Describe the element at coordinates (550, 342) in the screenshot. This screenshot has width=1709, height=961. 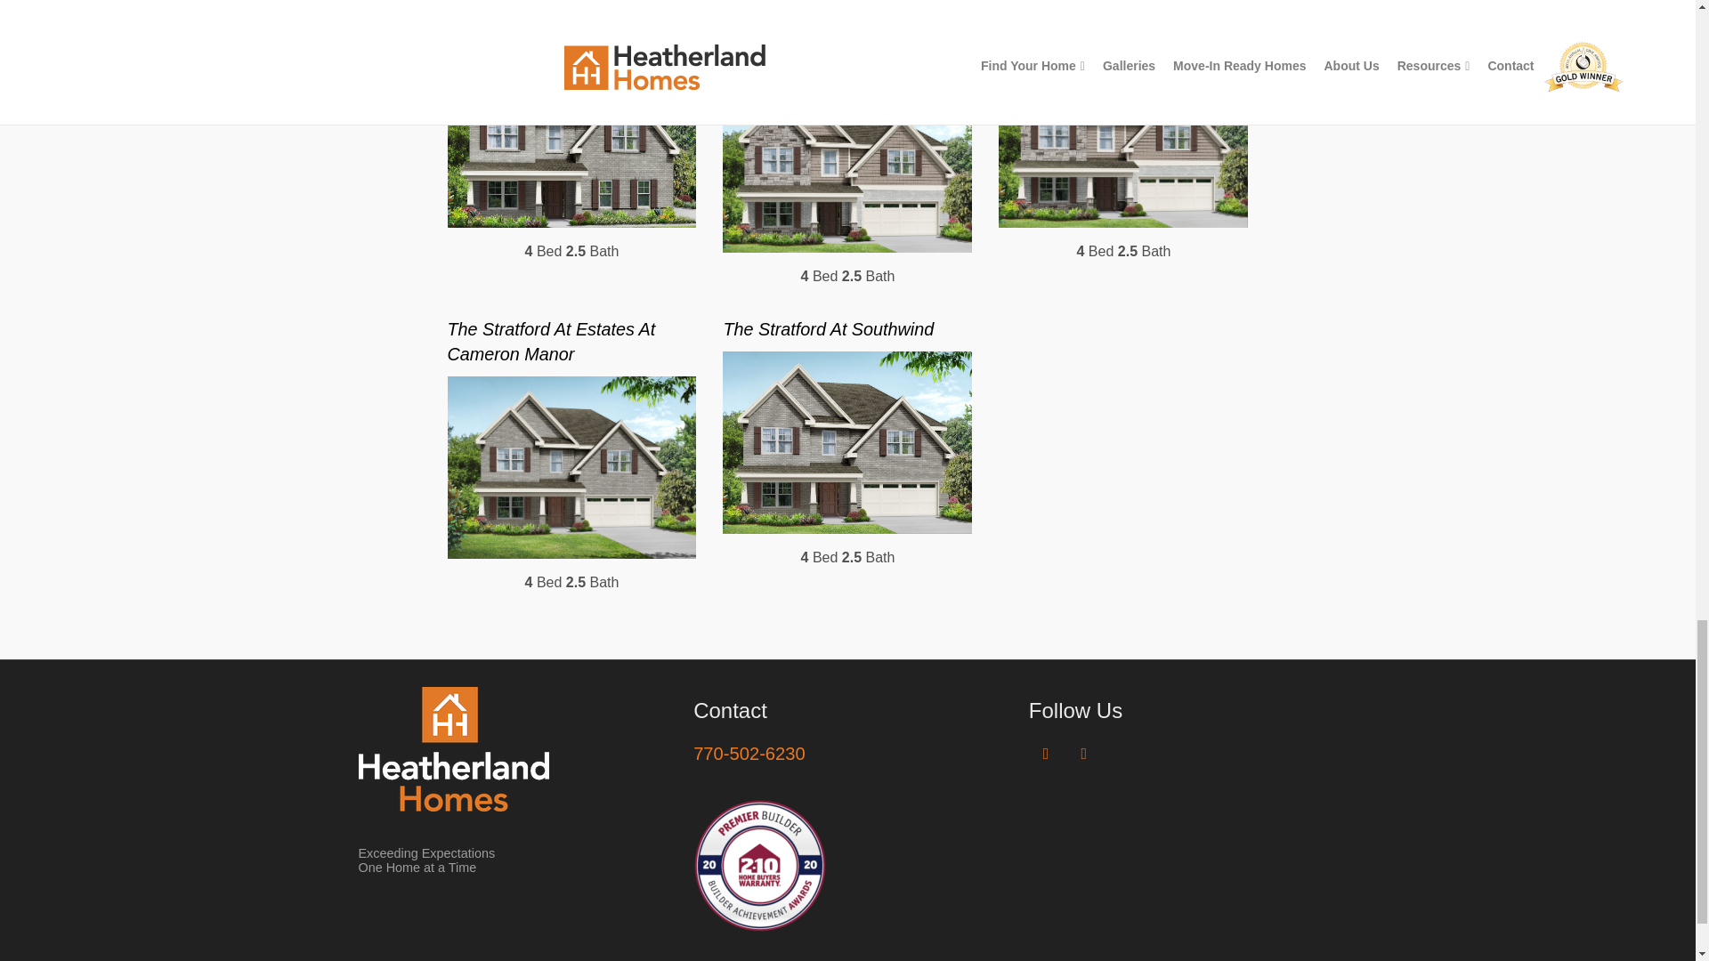
I see `The Stratford At Estates At Cameron Manor` at that location.